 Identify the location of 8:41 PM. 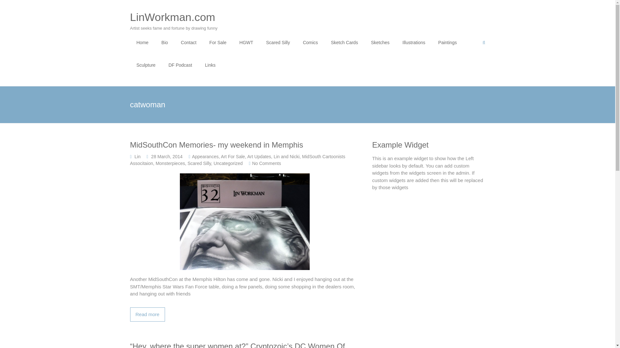
(167, 157).